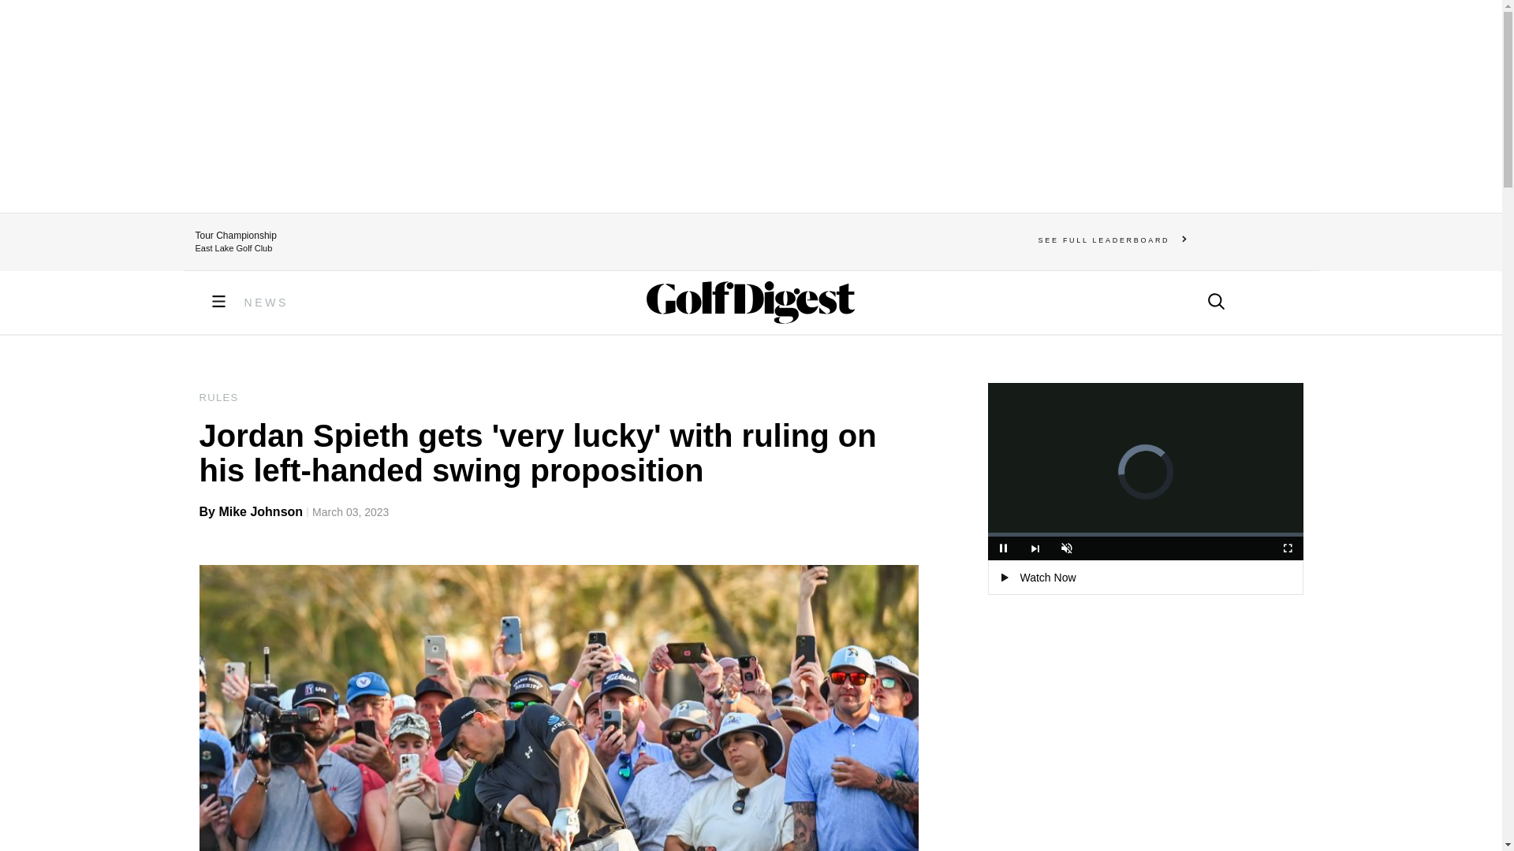  I want to click on Pause, so click(1003, 548).